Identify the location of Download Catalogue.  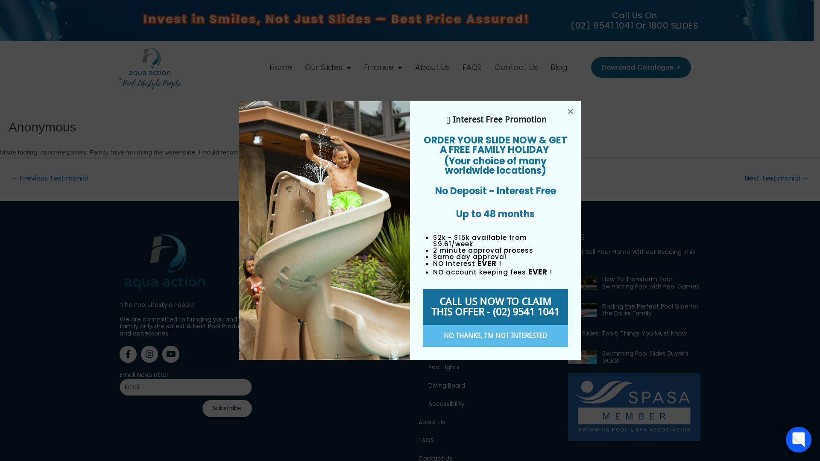
(641, 67).